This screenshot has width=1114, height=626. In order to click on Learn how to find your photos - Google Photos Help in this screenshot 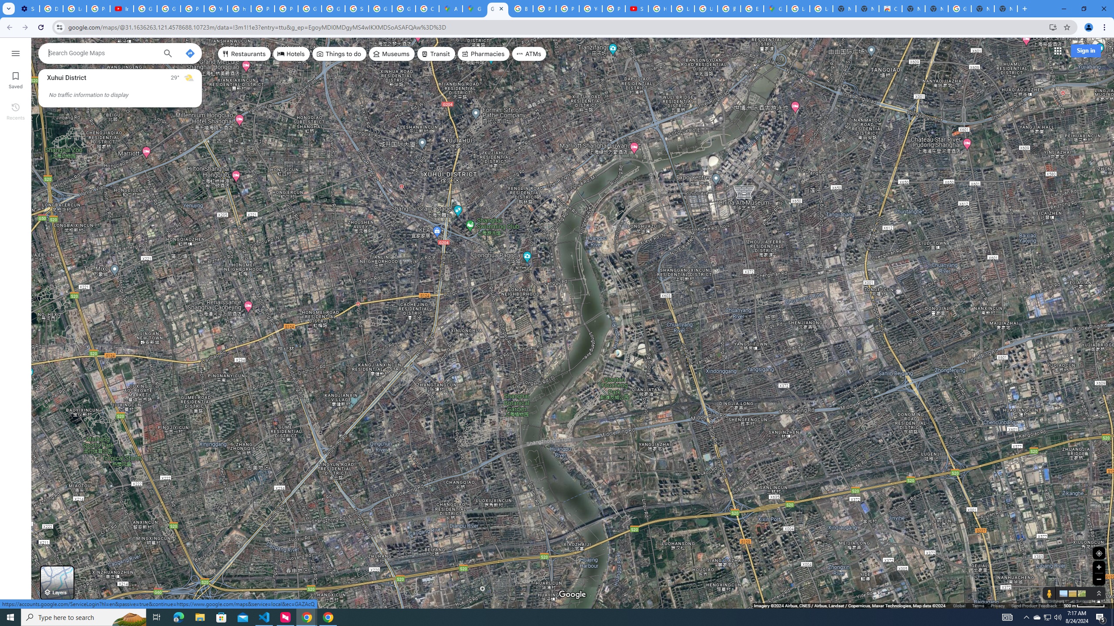, I will do `click(74, 9)`.